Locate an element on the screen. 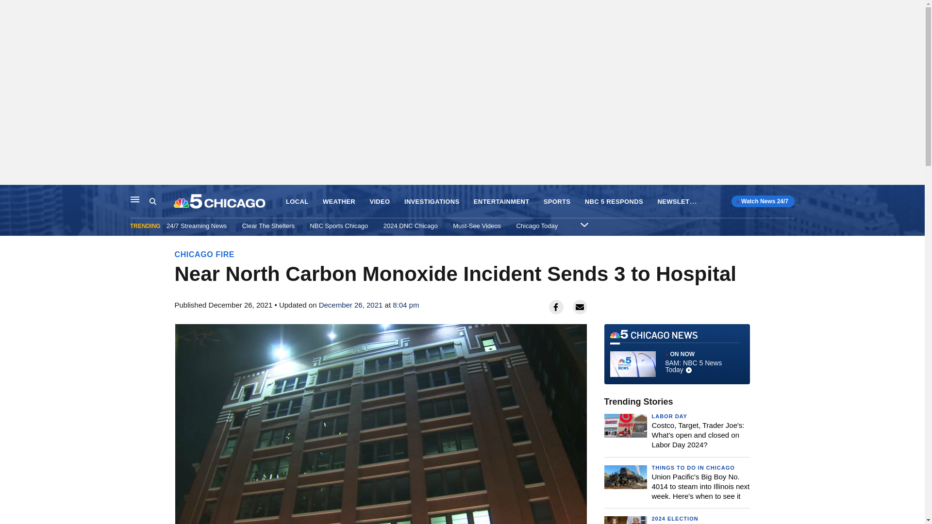 Image resolution: width=932 pixels, height=524 pixels. LABOR DAY is located at coordinates (669, 416).